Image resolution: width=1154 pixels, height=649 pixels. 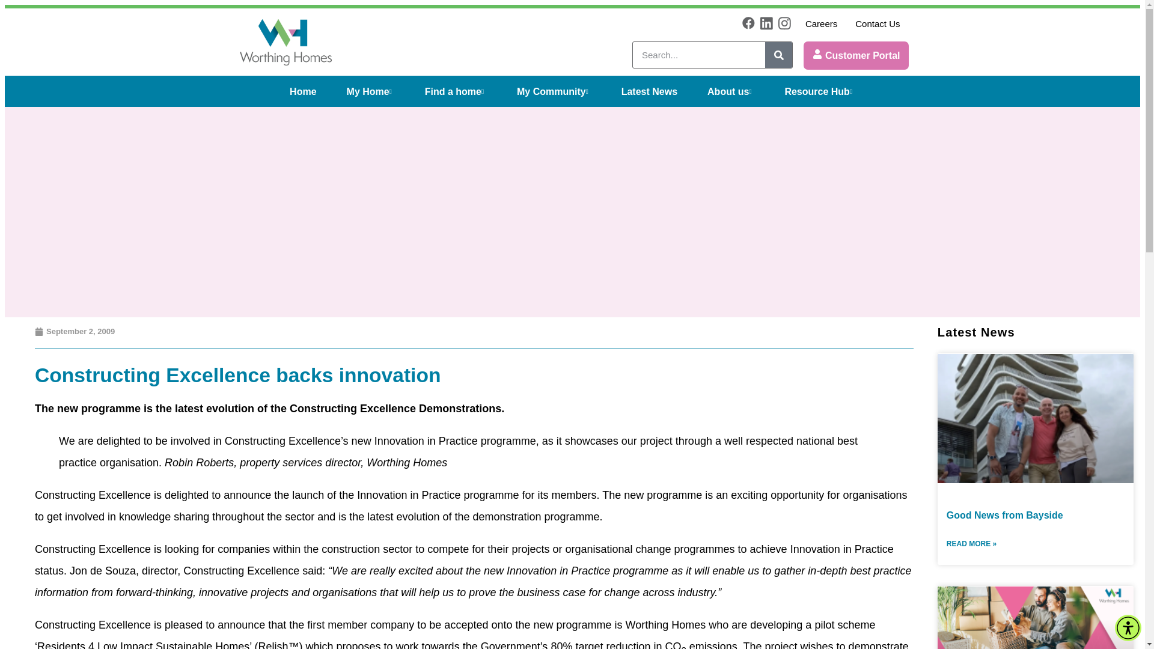 What do you see at coordinates (303, 91) in the screenshot?
I see `Home` at bounding box center [303, 91].